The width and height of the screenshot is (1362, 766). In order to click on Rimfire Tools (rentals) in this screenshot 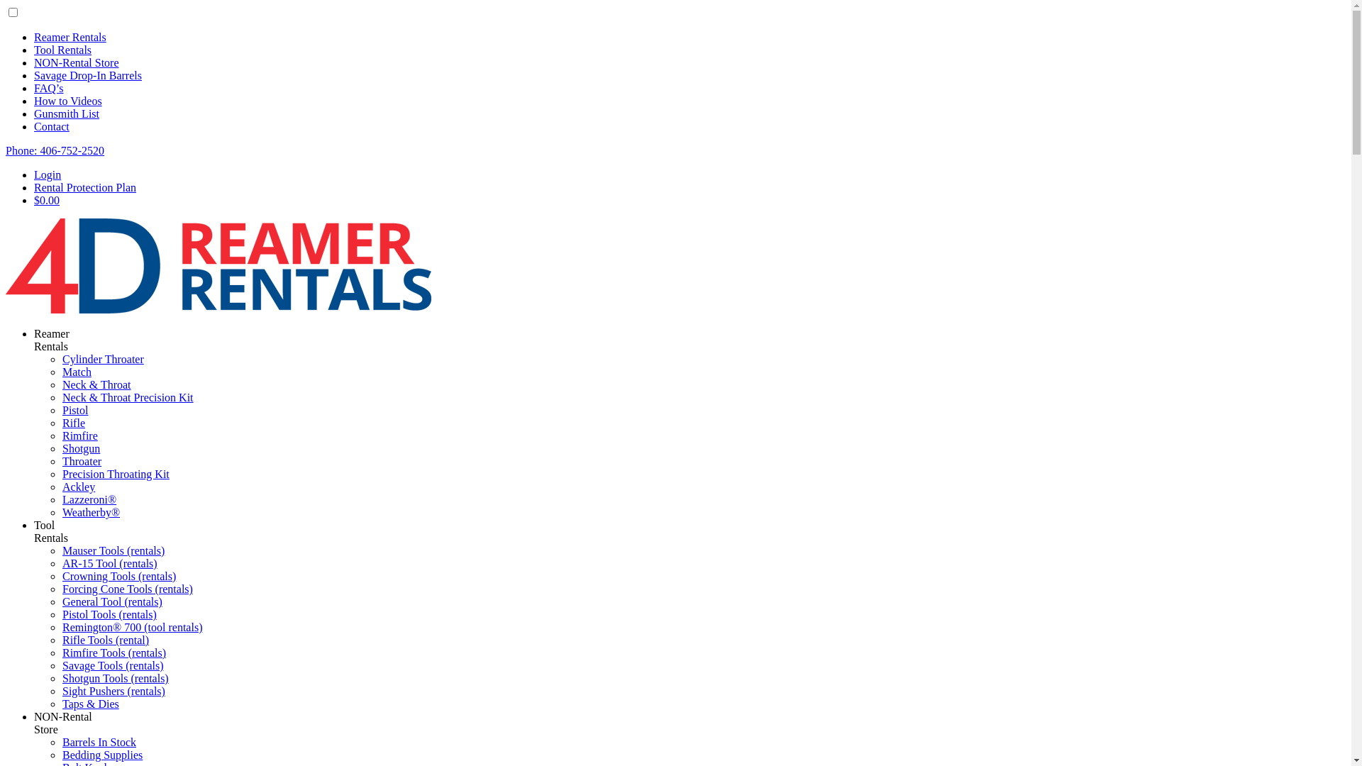, I will do `click(114, 653)`.